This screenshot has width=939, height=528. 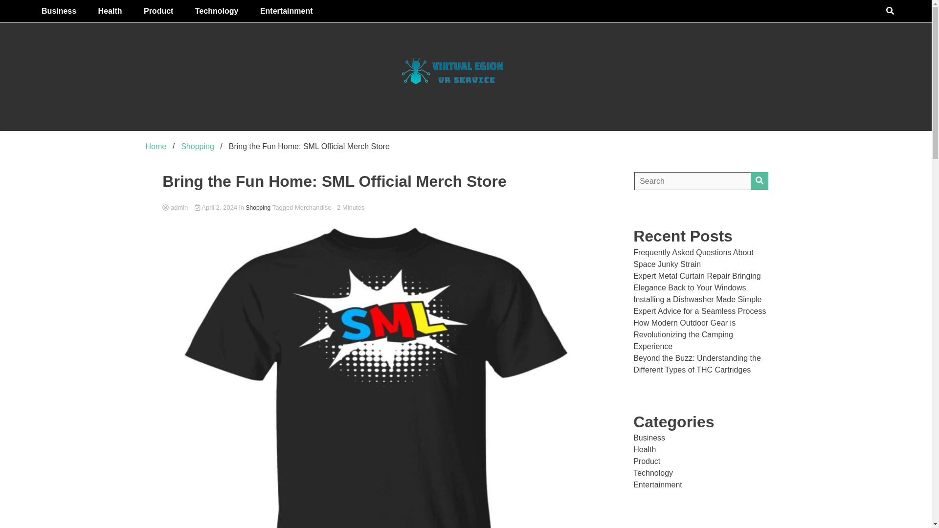 I want to click on Technology, so click(x=217, y=11).